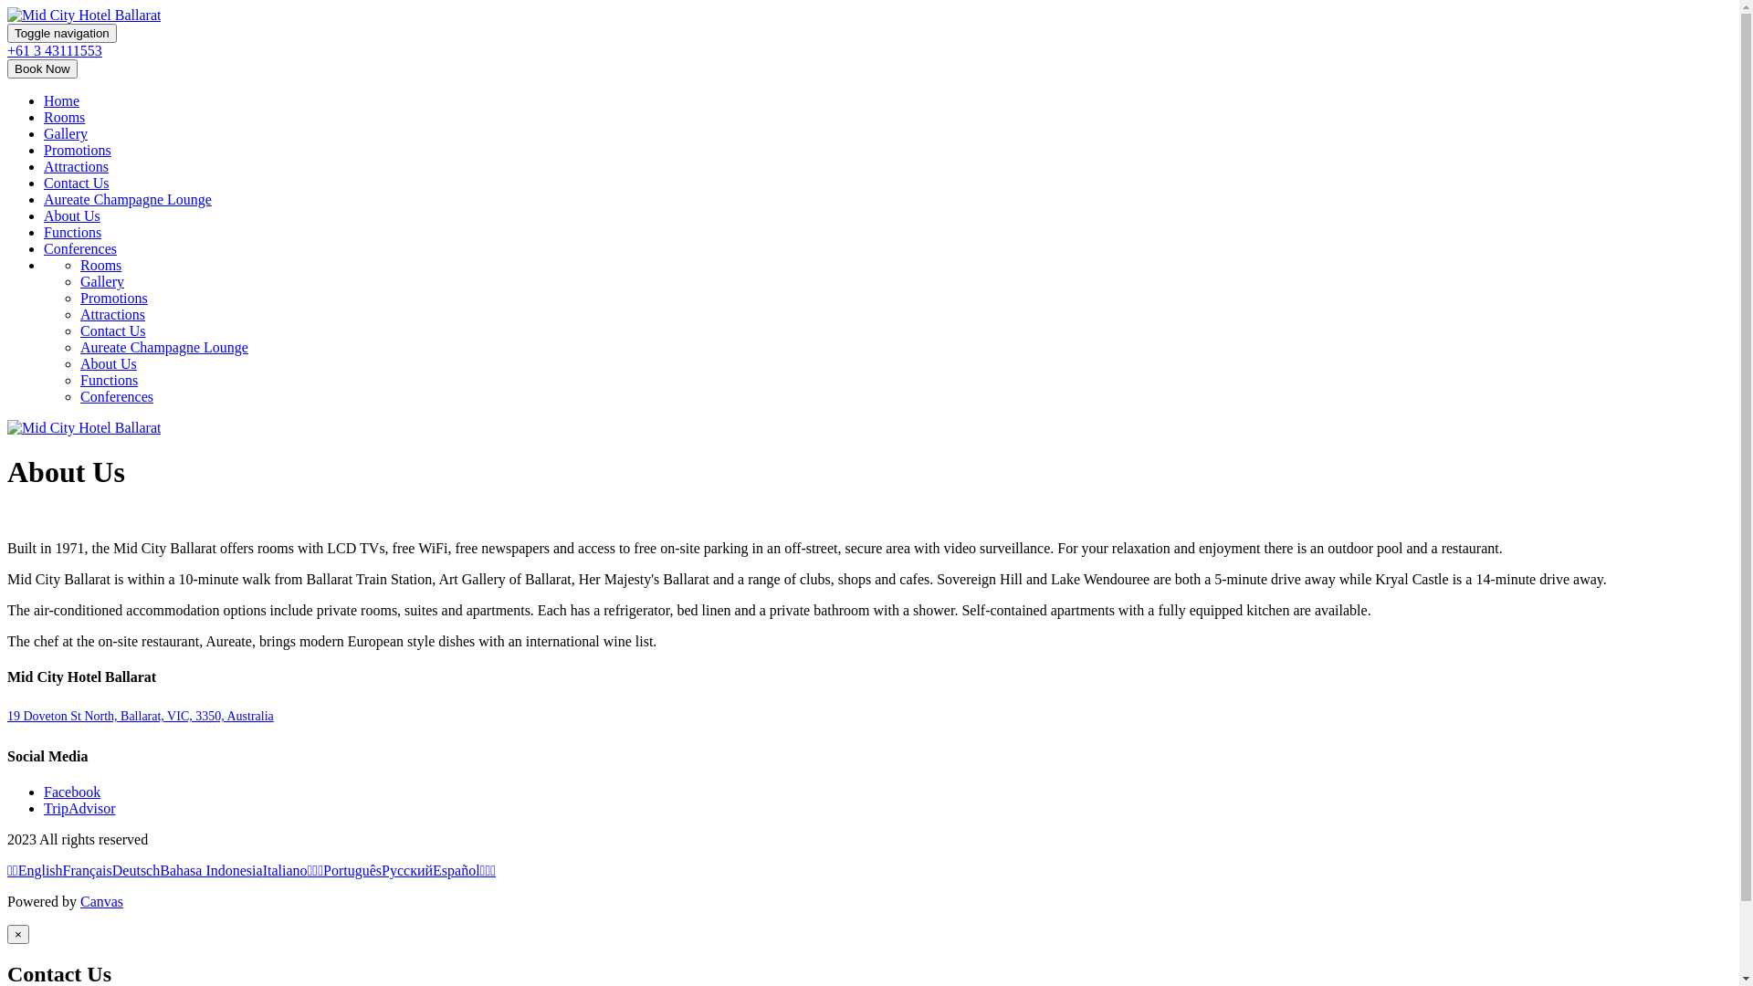 The width and height of the screenshot is (1753, 986). I want to click on Canvas, so click(102, 902).